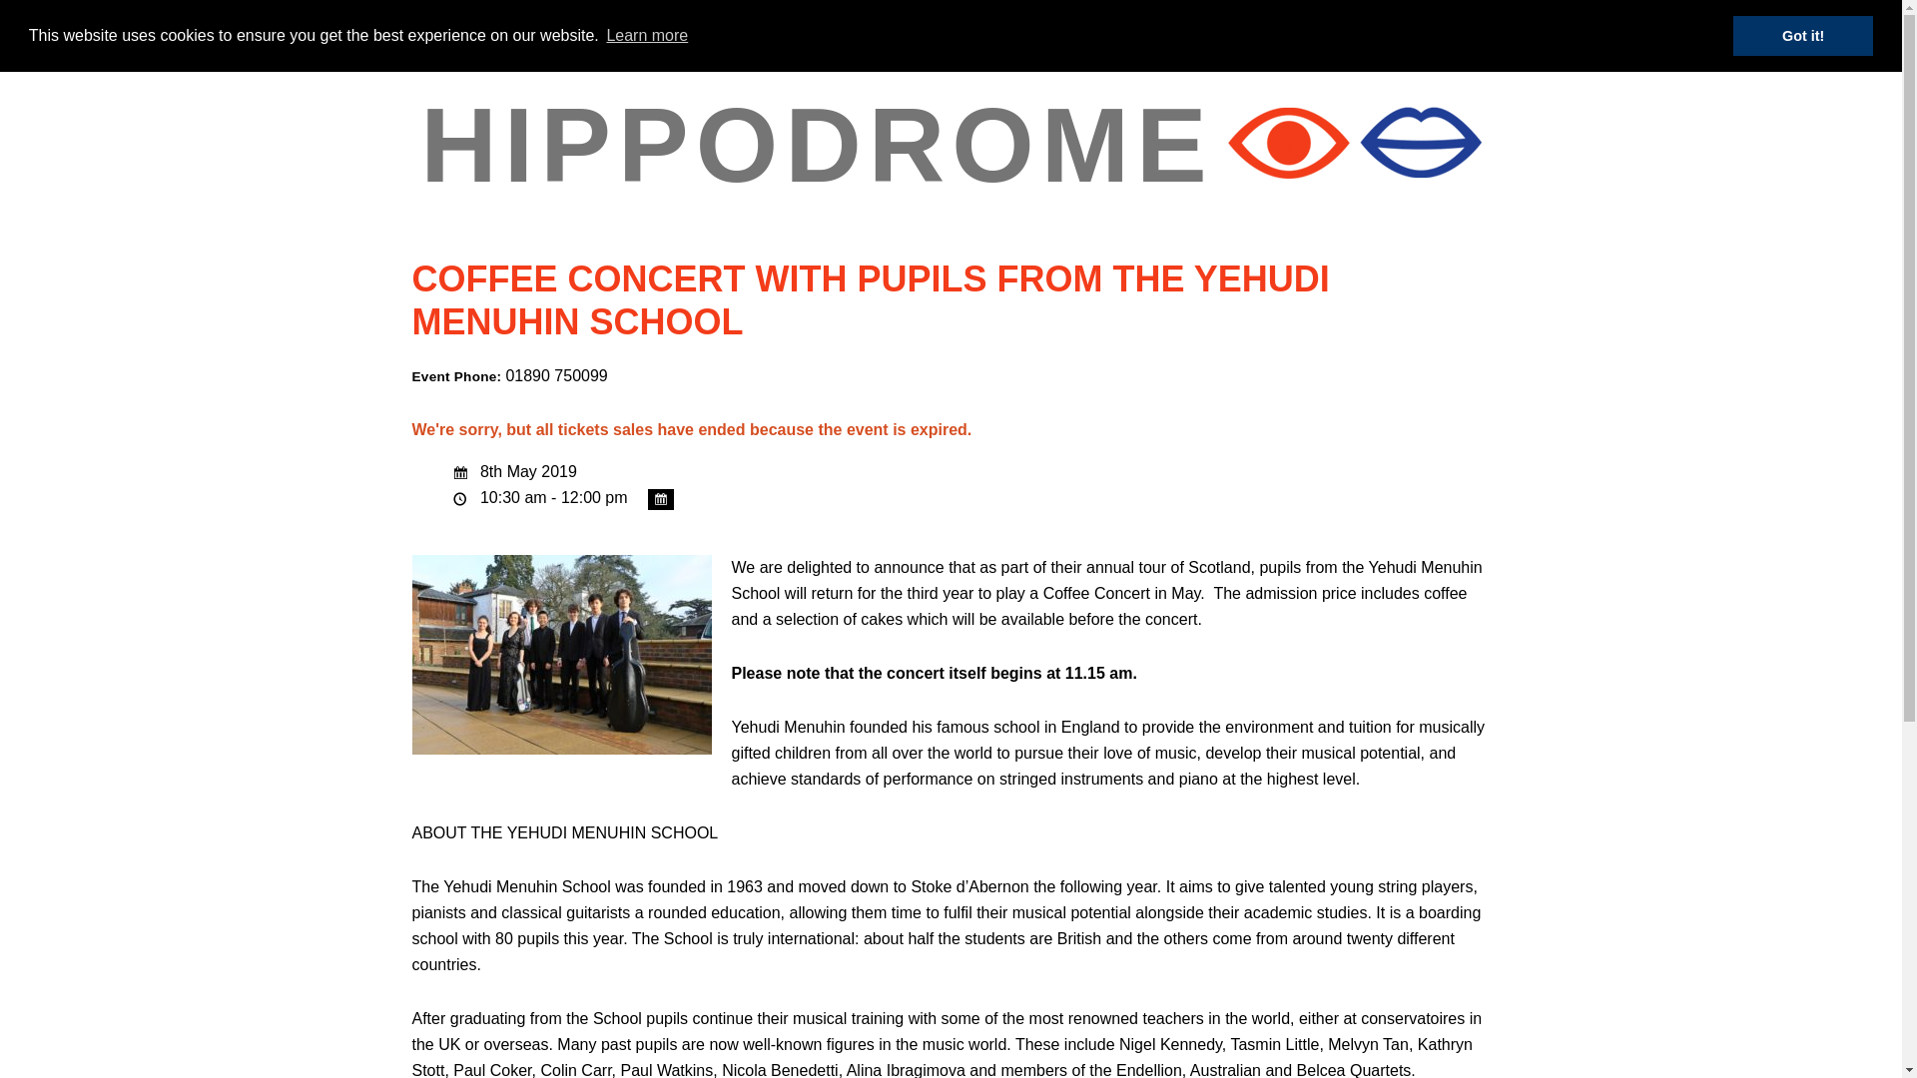 The height and width of the screenshot is (1078, 1917). What do you see at coordinates (647, 35) in the screenshot?
I see `Learn more` at bounding box center [647, 35].